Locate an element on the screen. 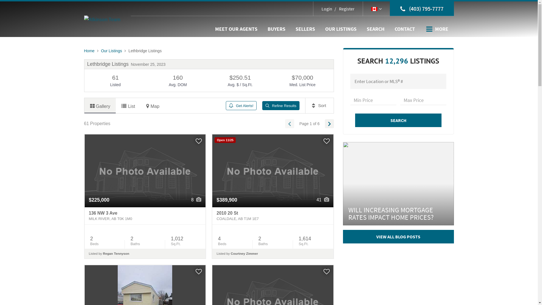  MEET OUR AGENTS is located at coordinates (236, 29).